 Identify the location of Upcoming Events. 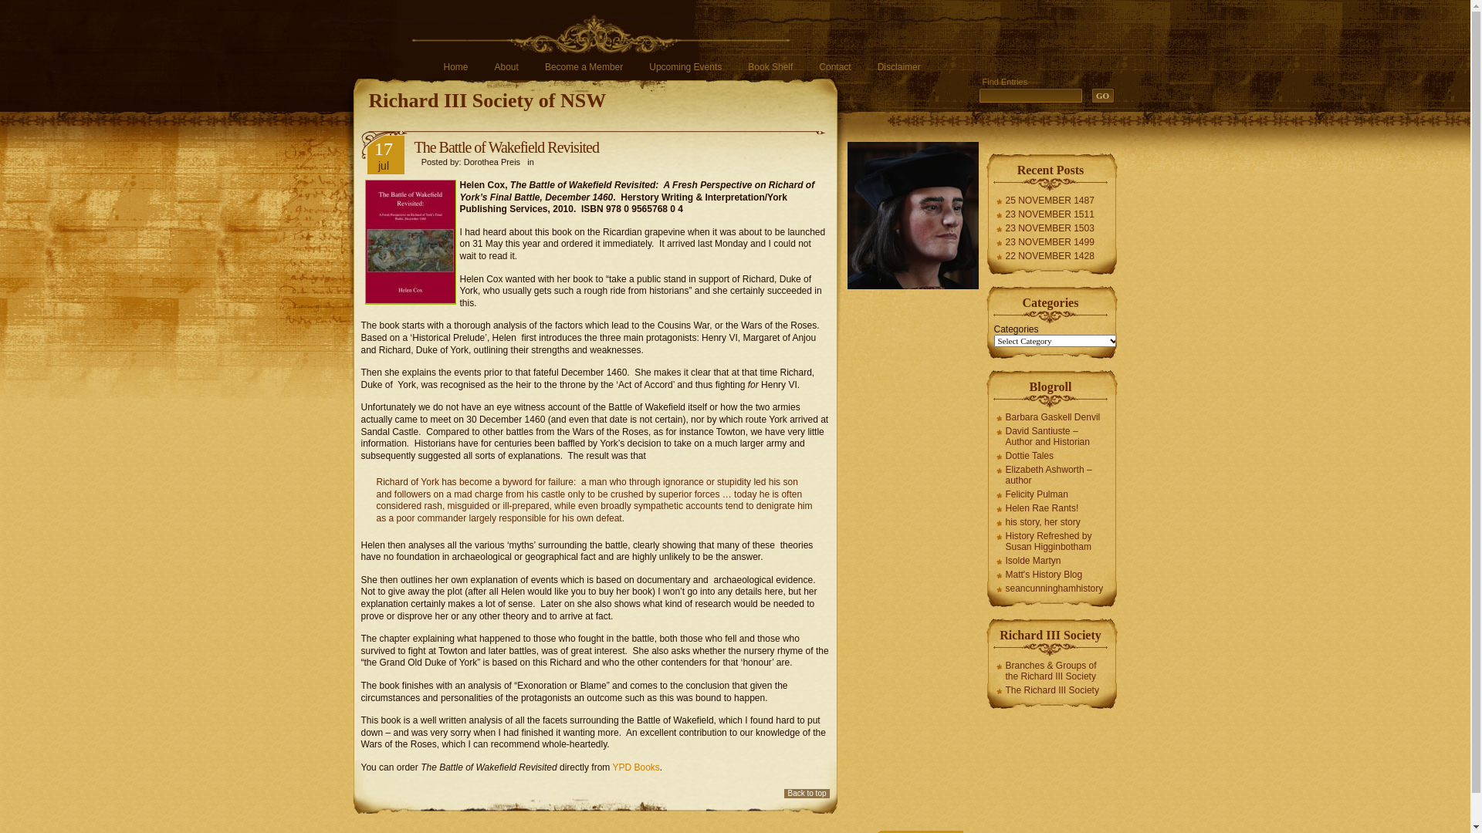
(685, 67).